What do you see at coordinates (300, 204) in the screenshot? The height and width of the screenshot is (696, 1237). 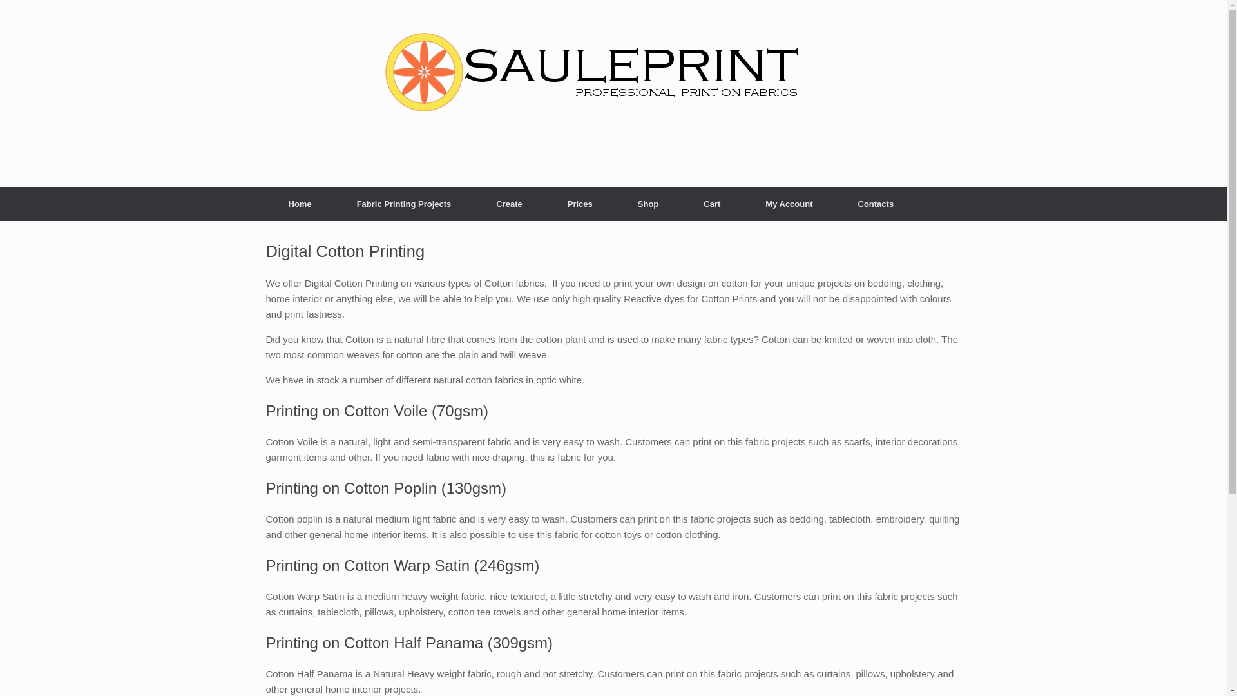 I see `Home` at bounding box center [300, 204].